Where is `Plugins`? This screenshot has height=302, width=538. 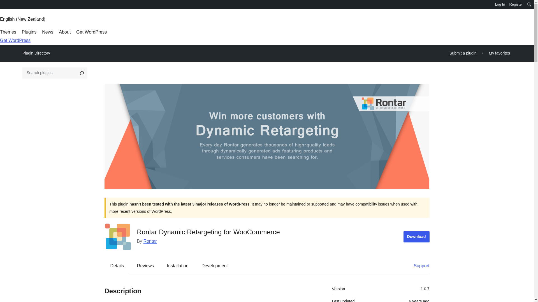
Plugins is located at coordinates (29, 32).